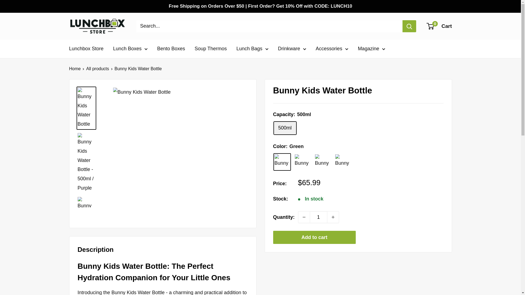 Image resolution: width=525 pixels, height=295 pixels. What do you see at coordinates (302, 162) in the screenshot?
I see `Blue` at bounding box center [302, 162].